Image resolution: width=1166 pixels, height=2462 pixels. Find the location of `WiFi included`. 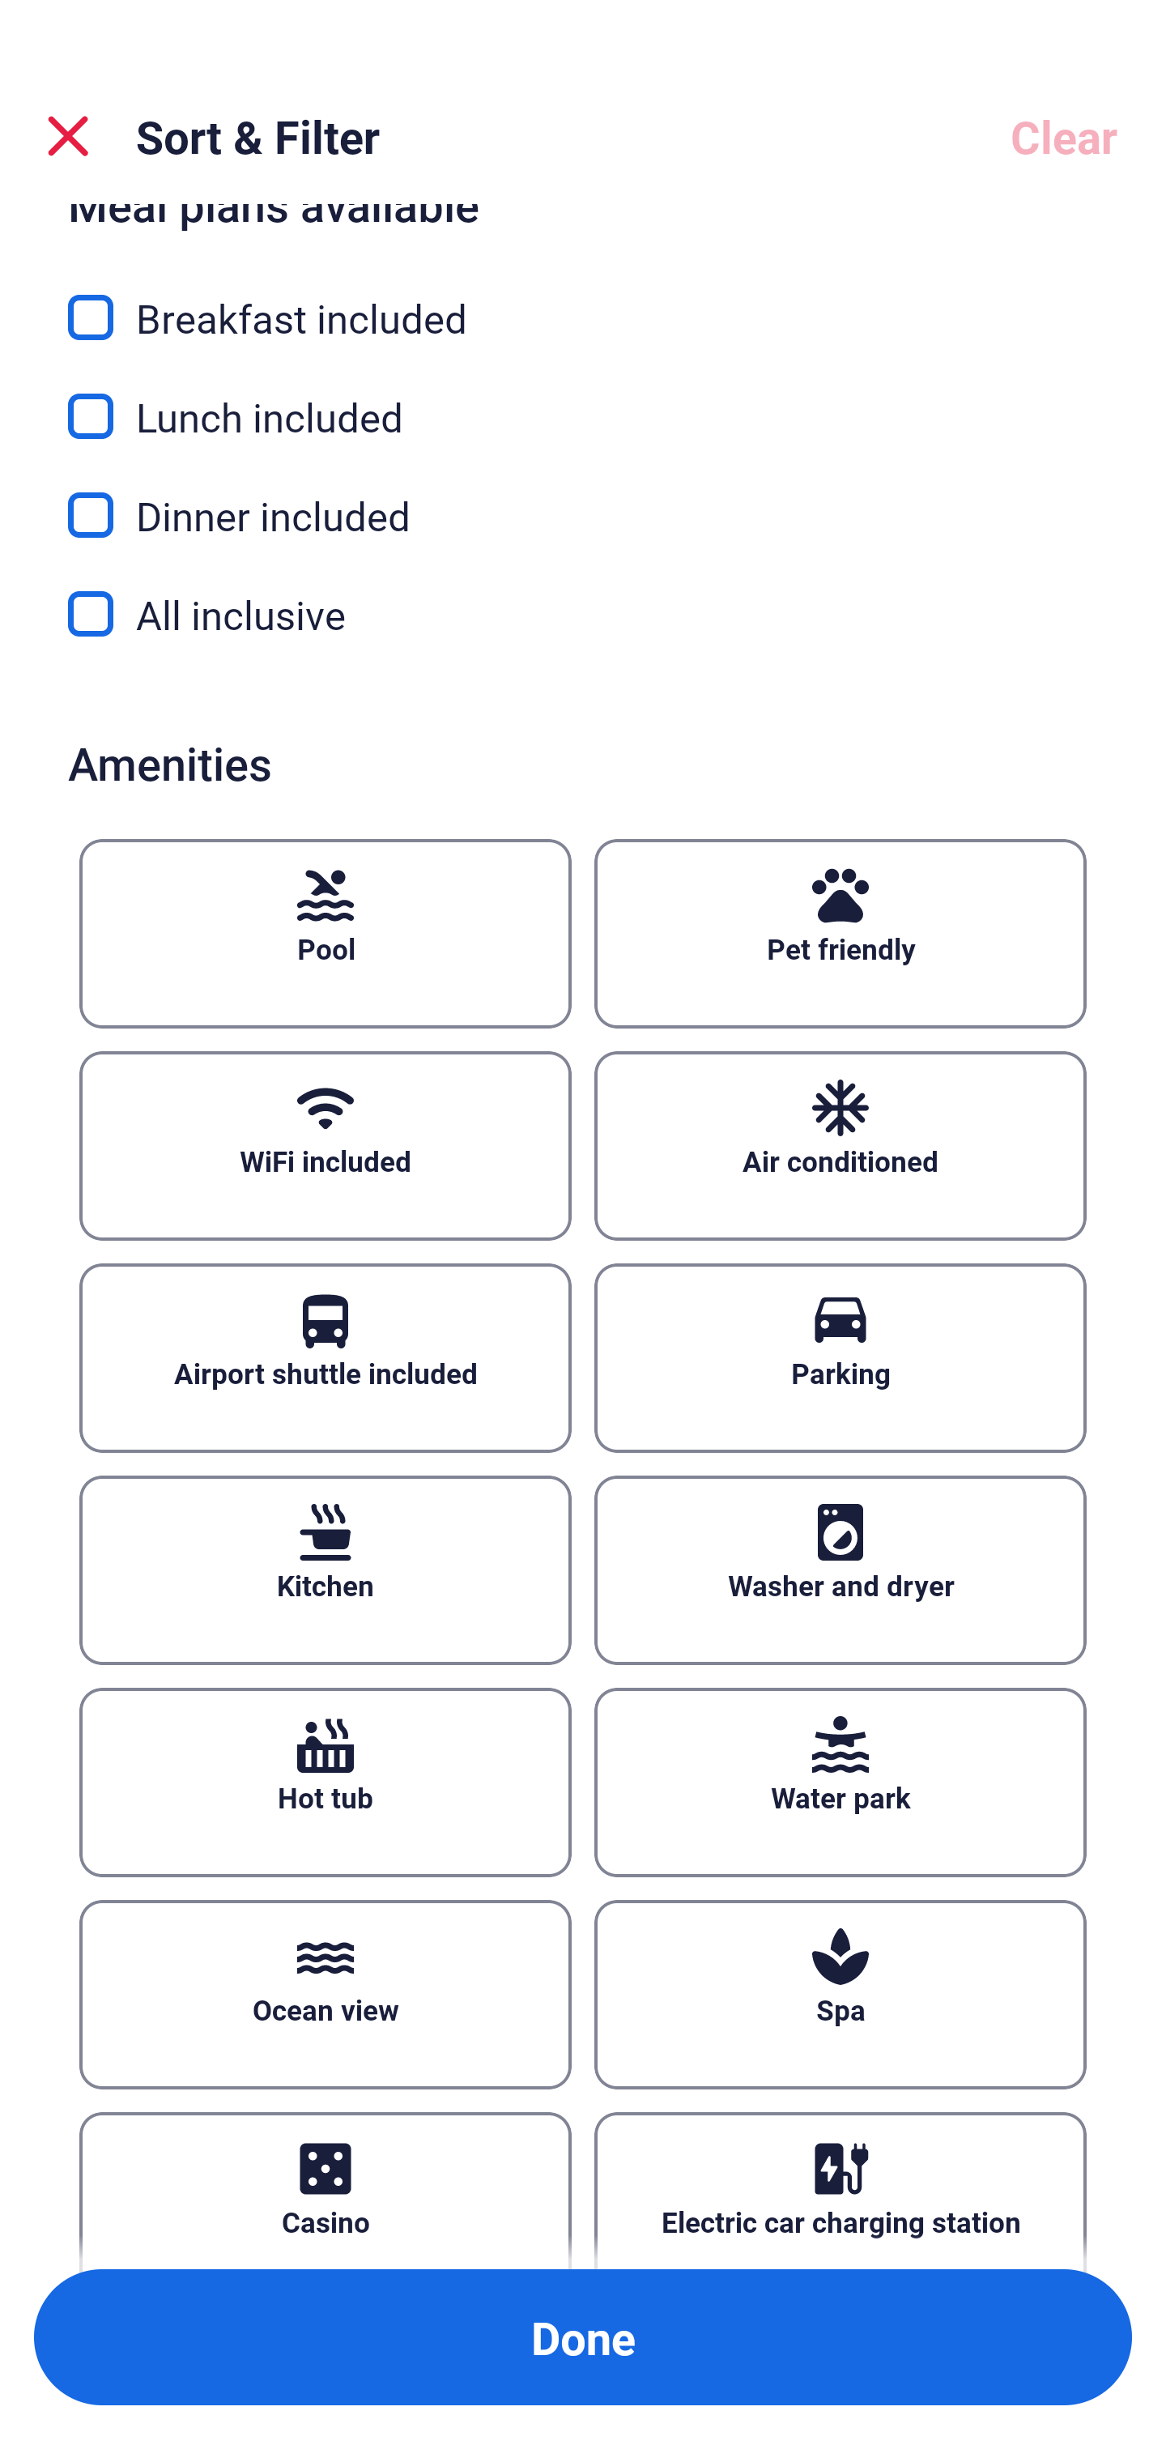

WiFi included is located at coordinates (325, 1146).